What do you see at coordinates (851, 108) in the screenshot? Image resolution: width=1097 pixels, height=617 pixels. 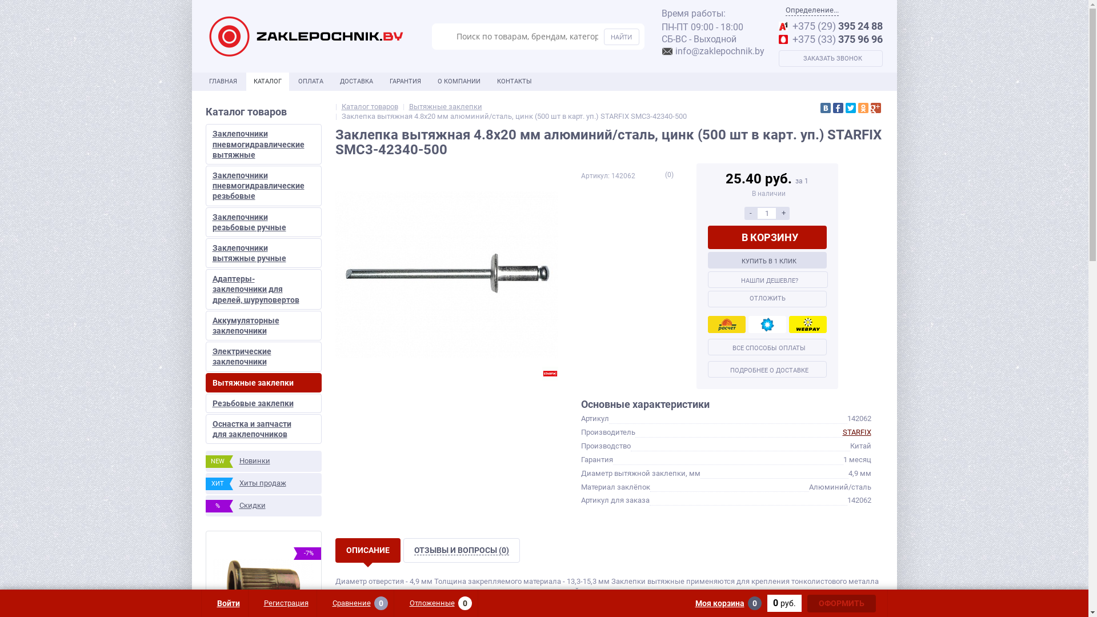 I see `Twitter` at bounding box center [851, 108].